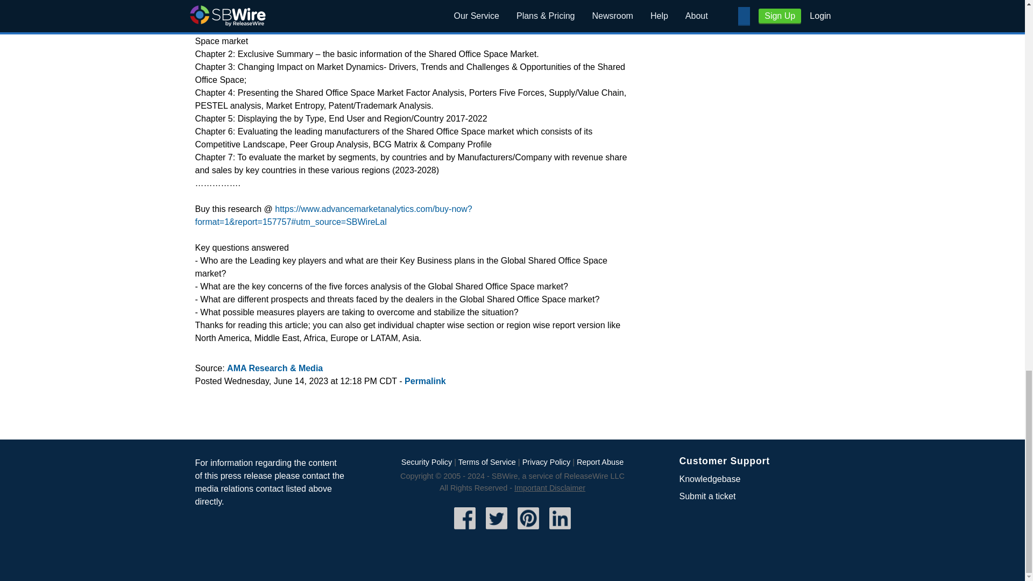 The width and height of the screenshot is (1033, 581). What do you see at coordinates (550, 487) in the screenshot?
I see `Important Disclaimer` at bounding box center [550, 487].